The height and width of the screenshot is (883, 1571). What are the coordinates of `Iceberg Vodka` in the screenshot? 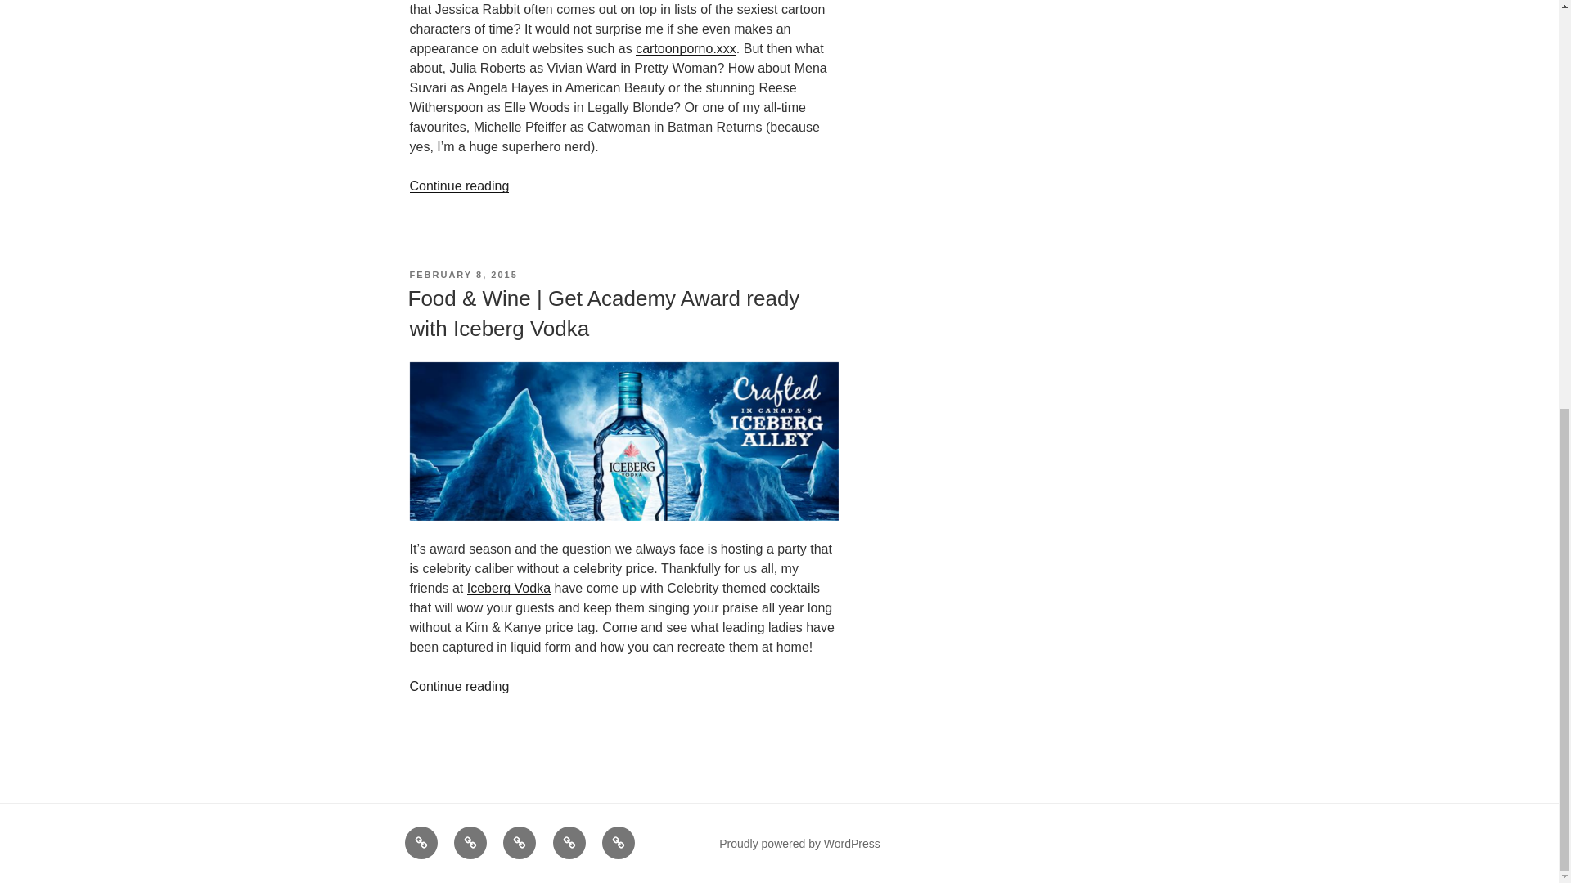 It's located at (509, 587).